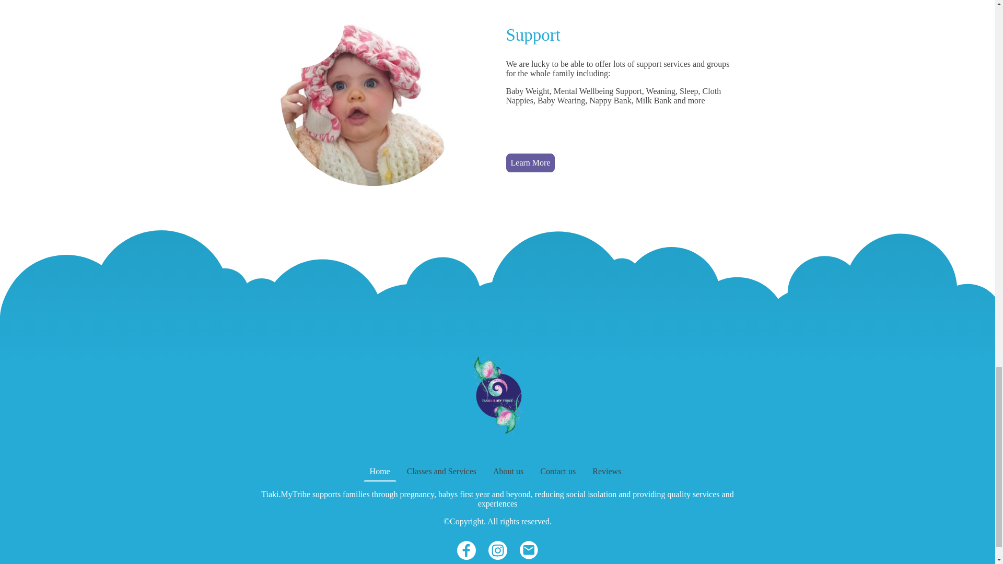  Describe the element at coordinates (380, 471) in the screenshot. I see `Home` at that location.